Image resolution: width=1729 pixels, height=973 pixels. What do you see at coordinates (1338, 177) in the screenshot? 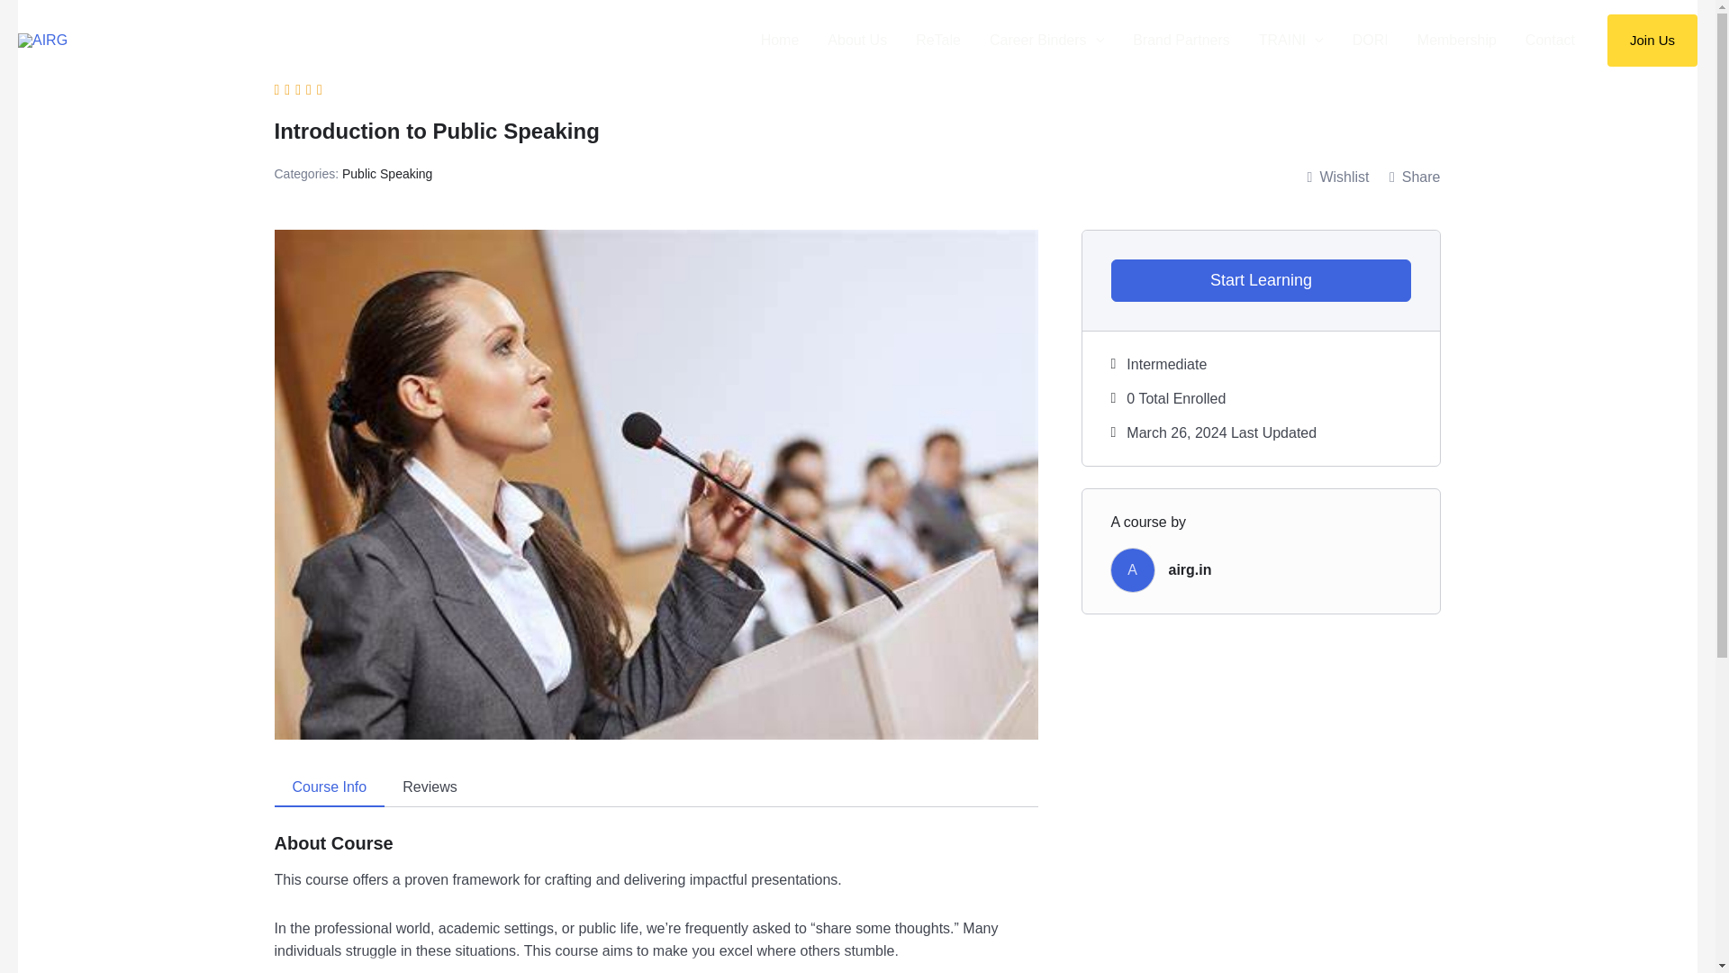
I see `Wishlist` at bounding box center [1338, 177].